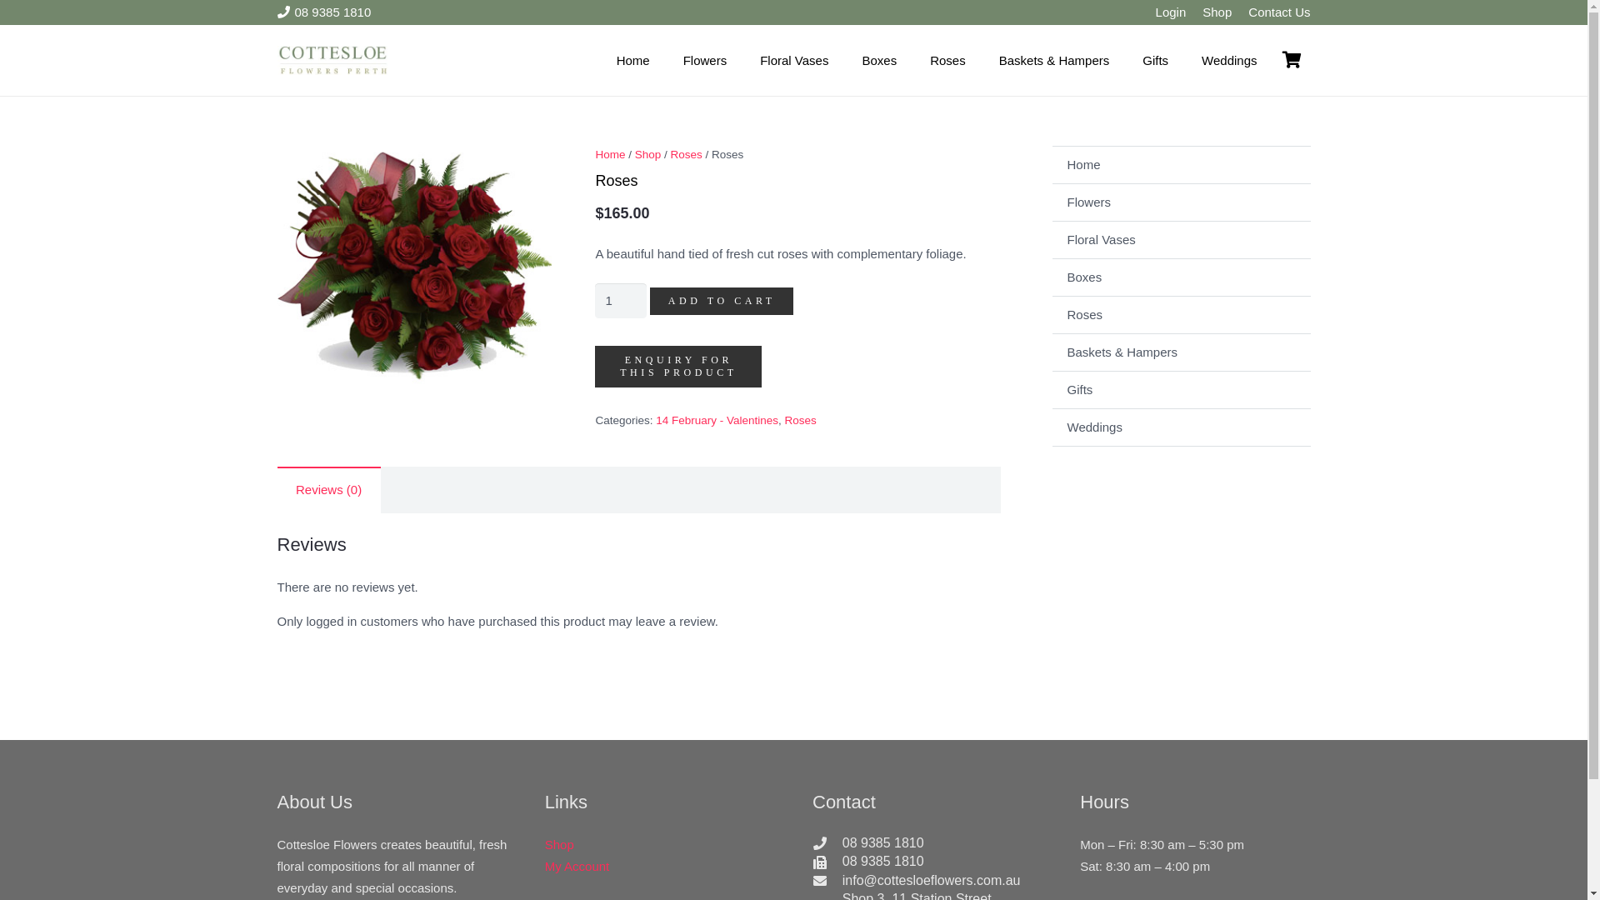 The image size is (1600, 900). Describe the element at coordinates (878, 61) in the screenshot. I see `Boxes` at that location.